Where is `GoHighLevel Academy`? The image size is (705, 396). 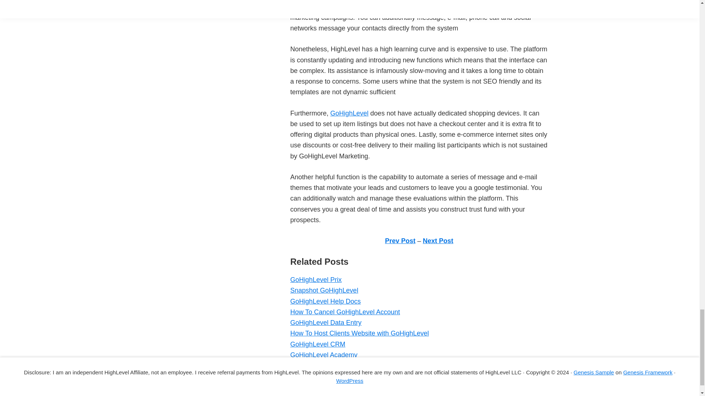
GoHighLevel Academy is located at coordinates (323, 355).